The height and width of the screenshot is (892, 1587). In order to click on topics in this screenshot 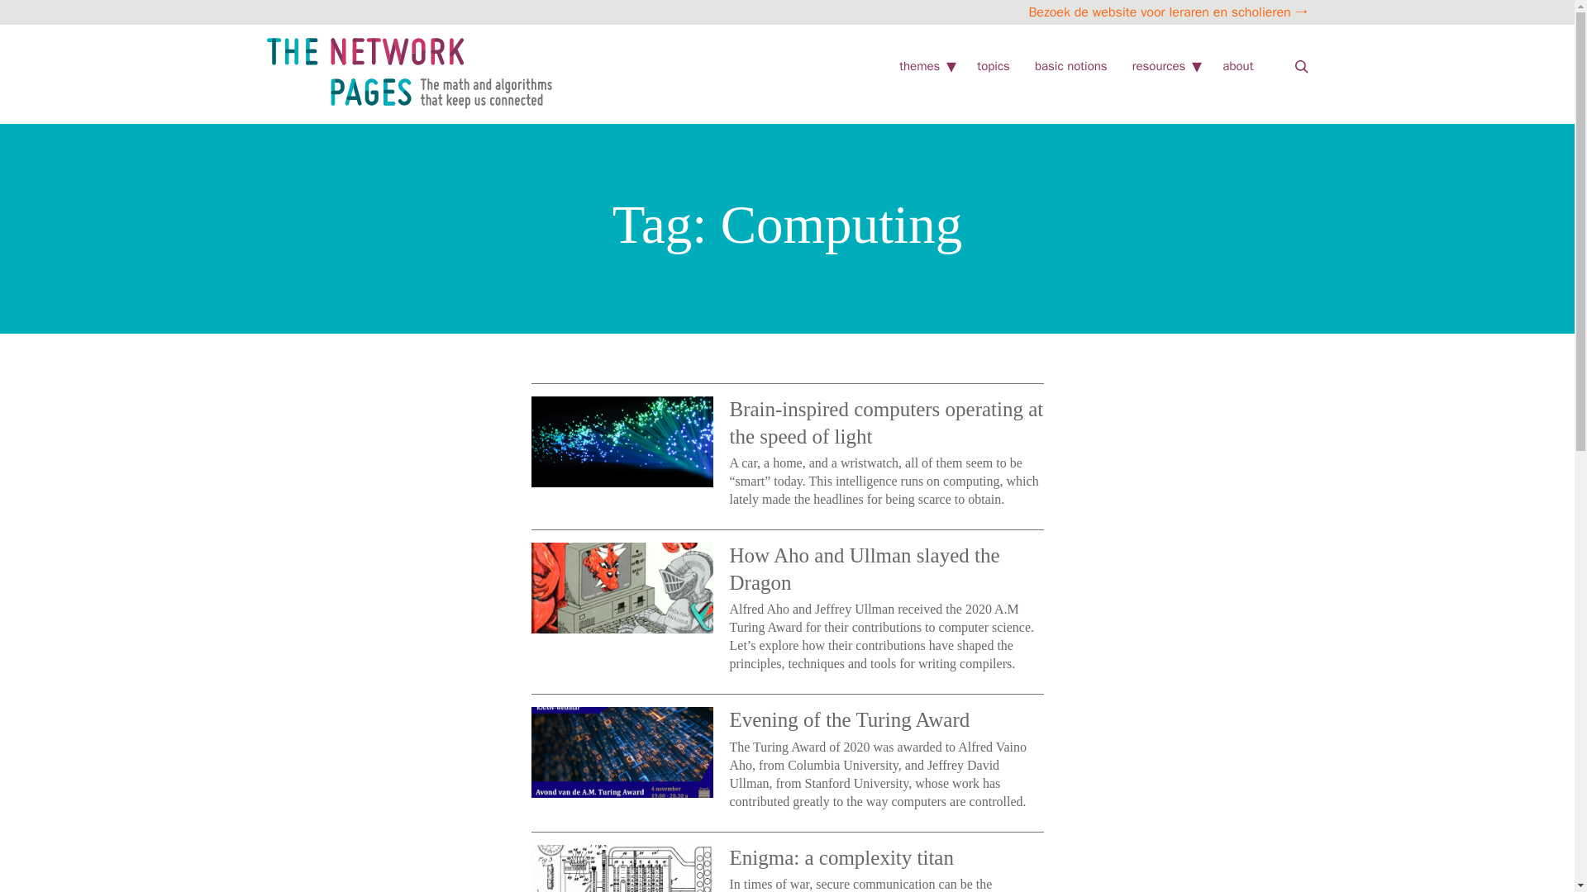, I will do `click(994, 66)`.